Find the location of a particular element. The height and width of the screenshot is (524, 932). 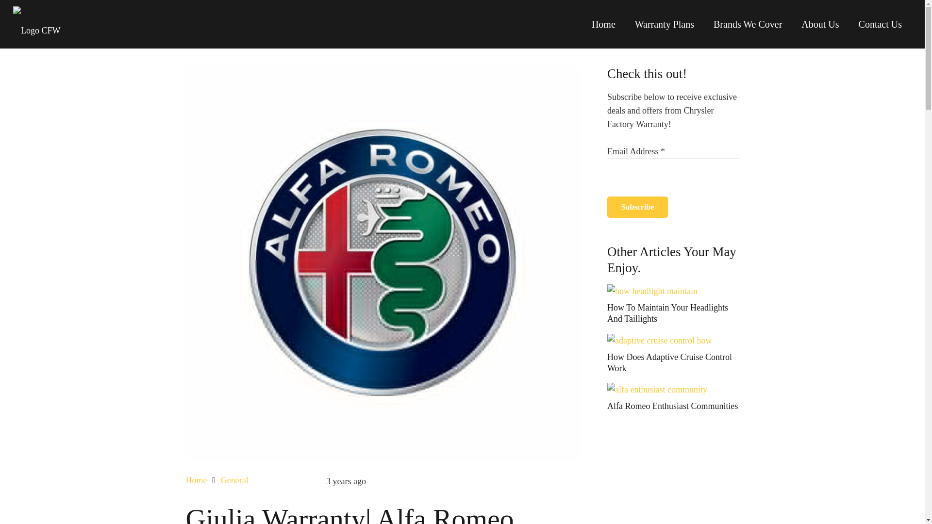

Warranty Plans is located at coordinates (664, 24).